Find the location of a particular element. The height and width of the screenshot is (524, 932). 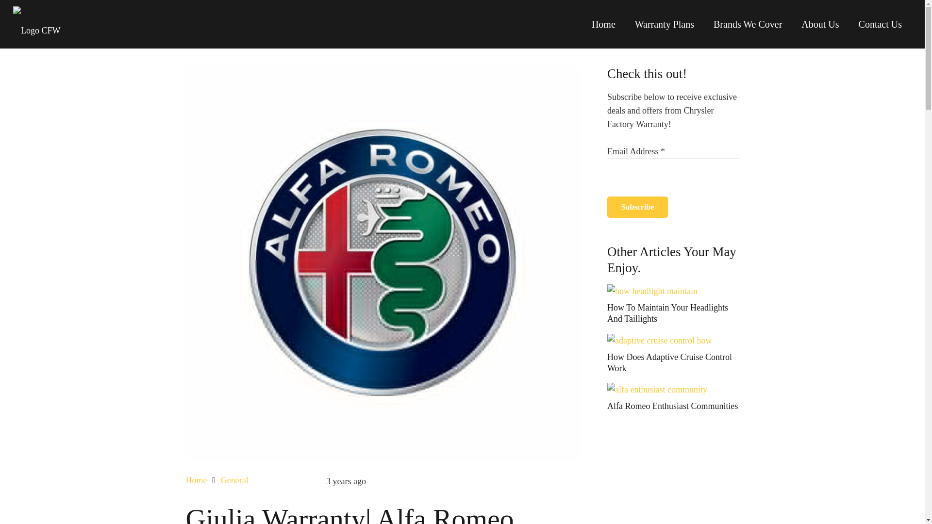

Warranty Plans is located at coordinates (664, 24).